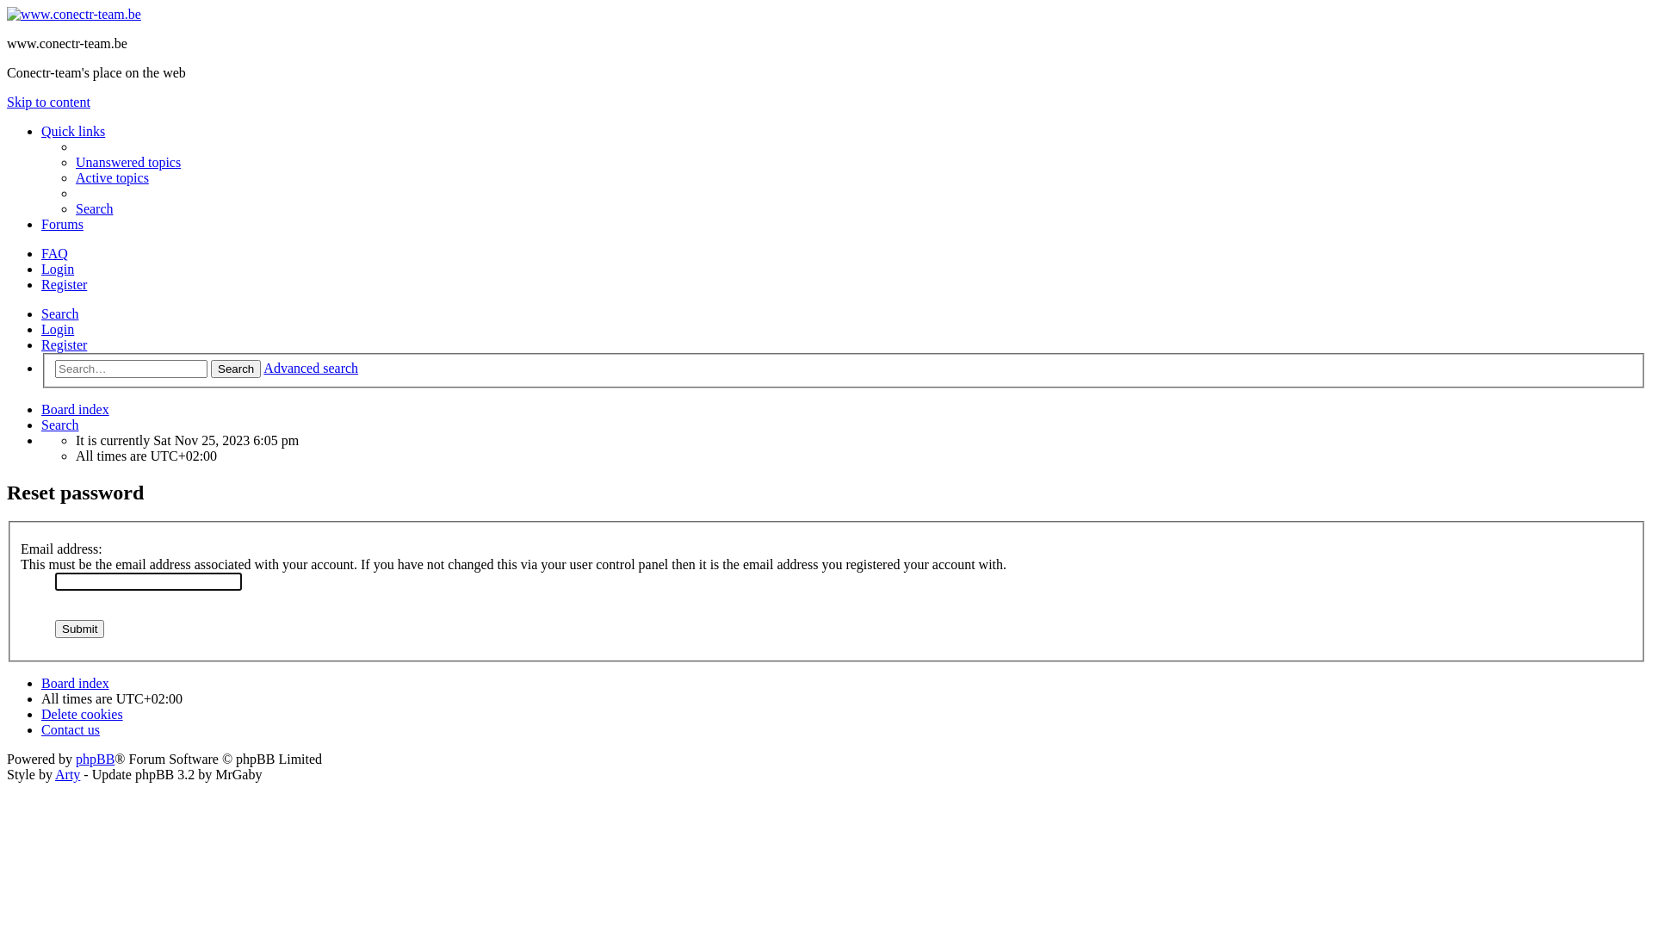 The height and width of the screenshot is (930, 1653). I want to click on Login, so click(58, 329).